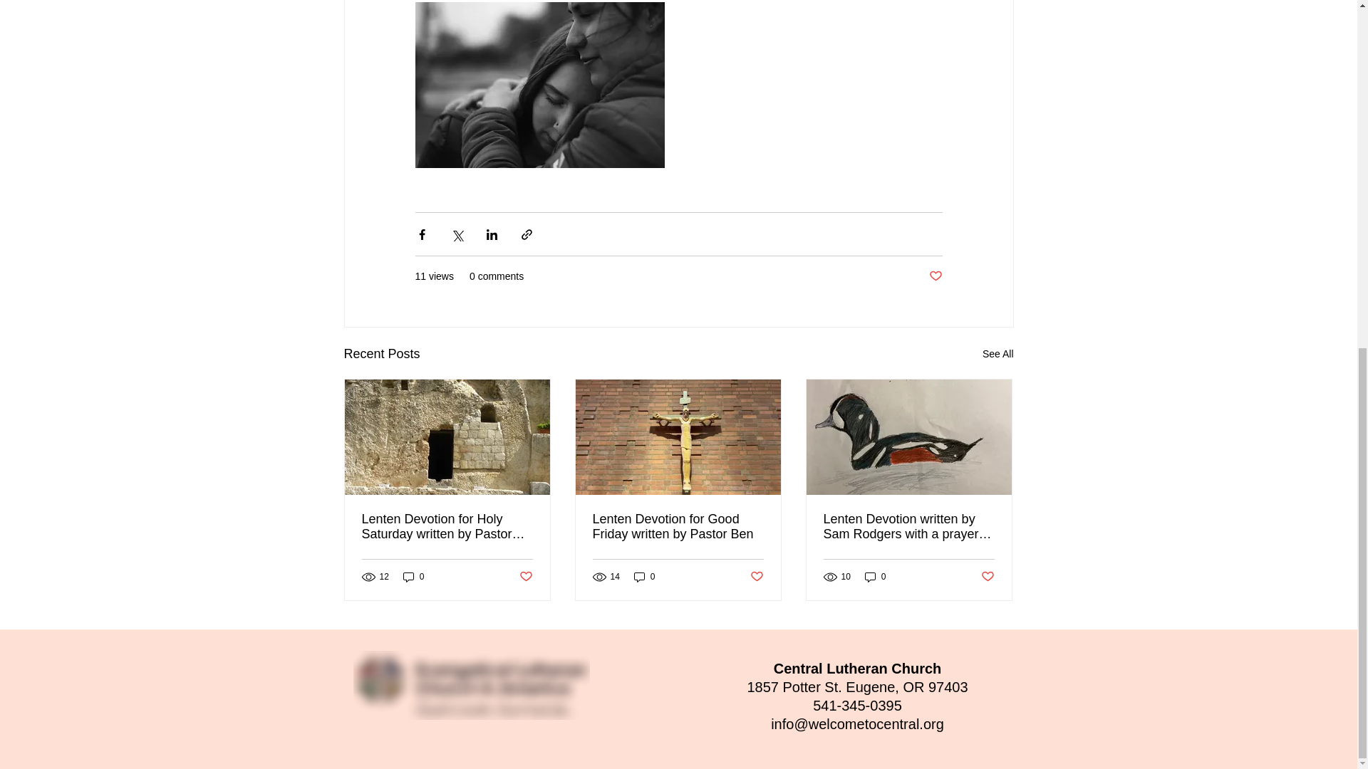 Image resolution: width=1368 pixels, height=769 pixels. I want to click on Post not marked as liked, so click(524, 577).